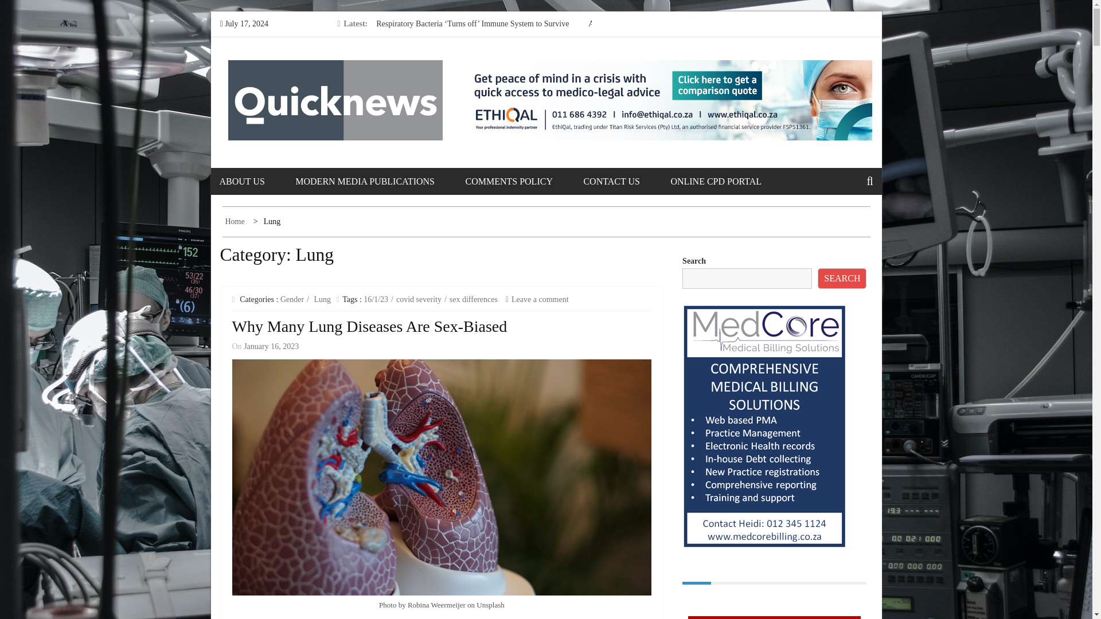 This screenshot has height=619, width=1101. What do you see at coordinates (421, 299) in the screenshot?
I see `covid severity` at bounding box center [421, 299].